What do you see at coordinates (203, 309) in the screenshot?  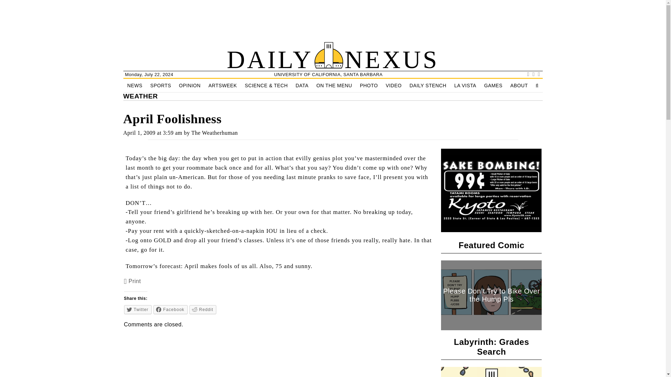 I see `Click to share on Reddit` at bounding box center [203, 309].